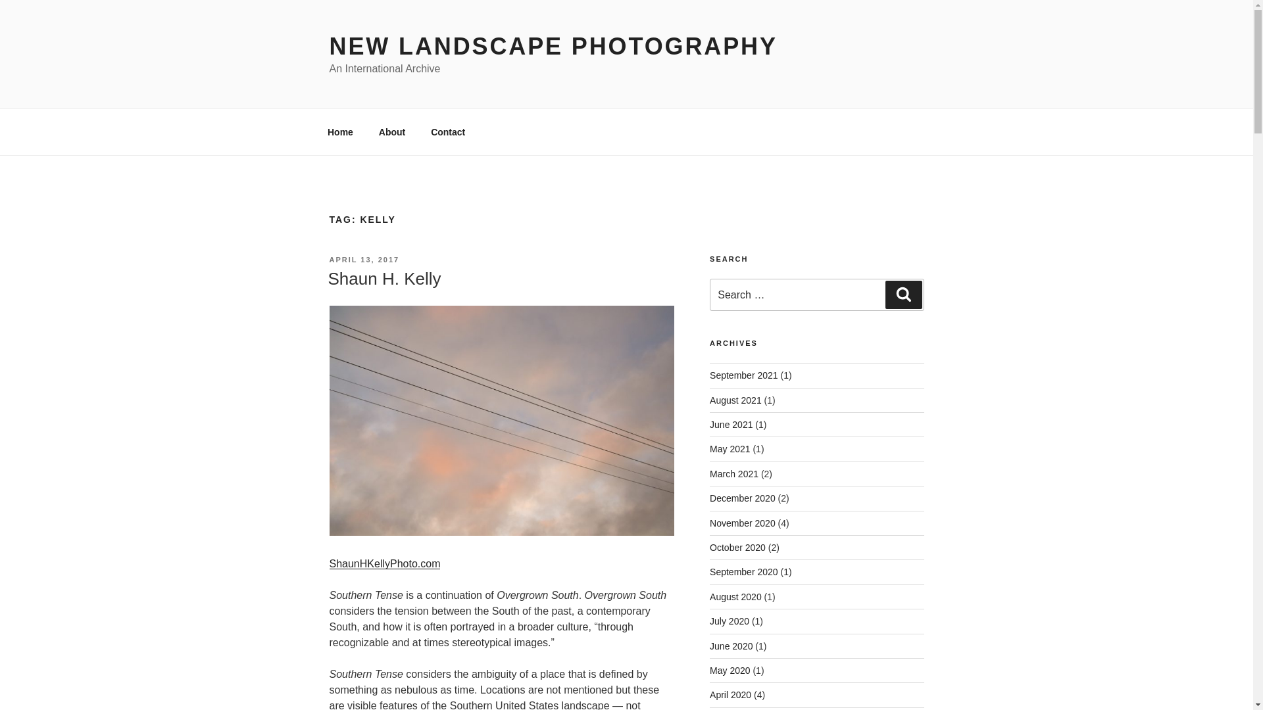 The width and height of the screenshot is (1263, 710). I want to click on Contact, so click(448, 131).